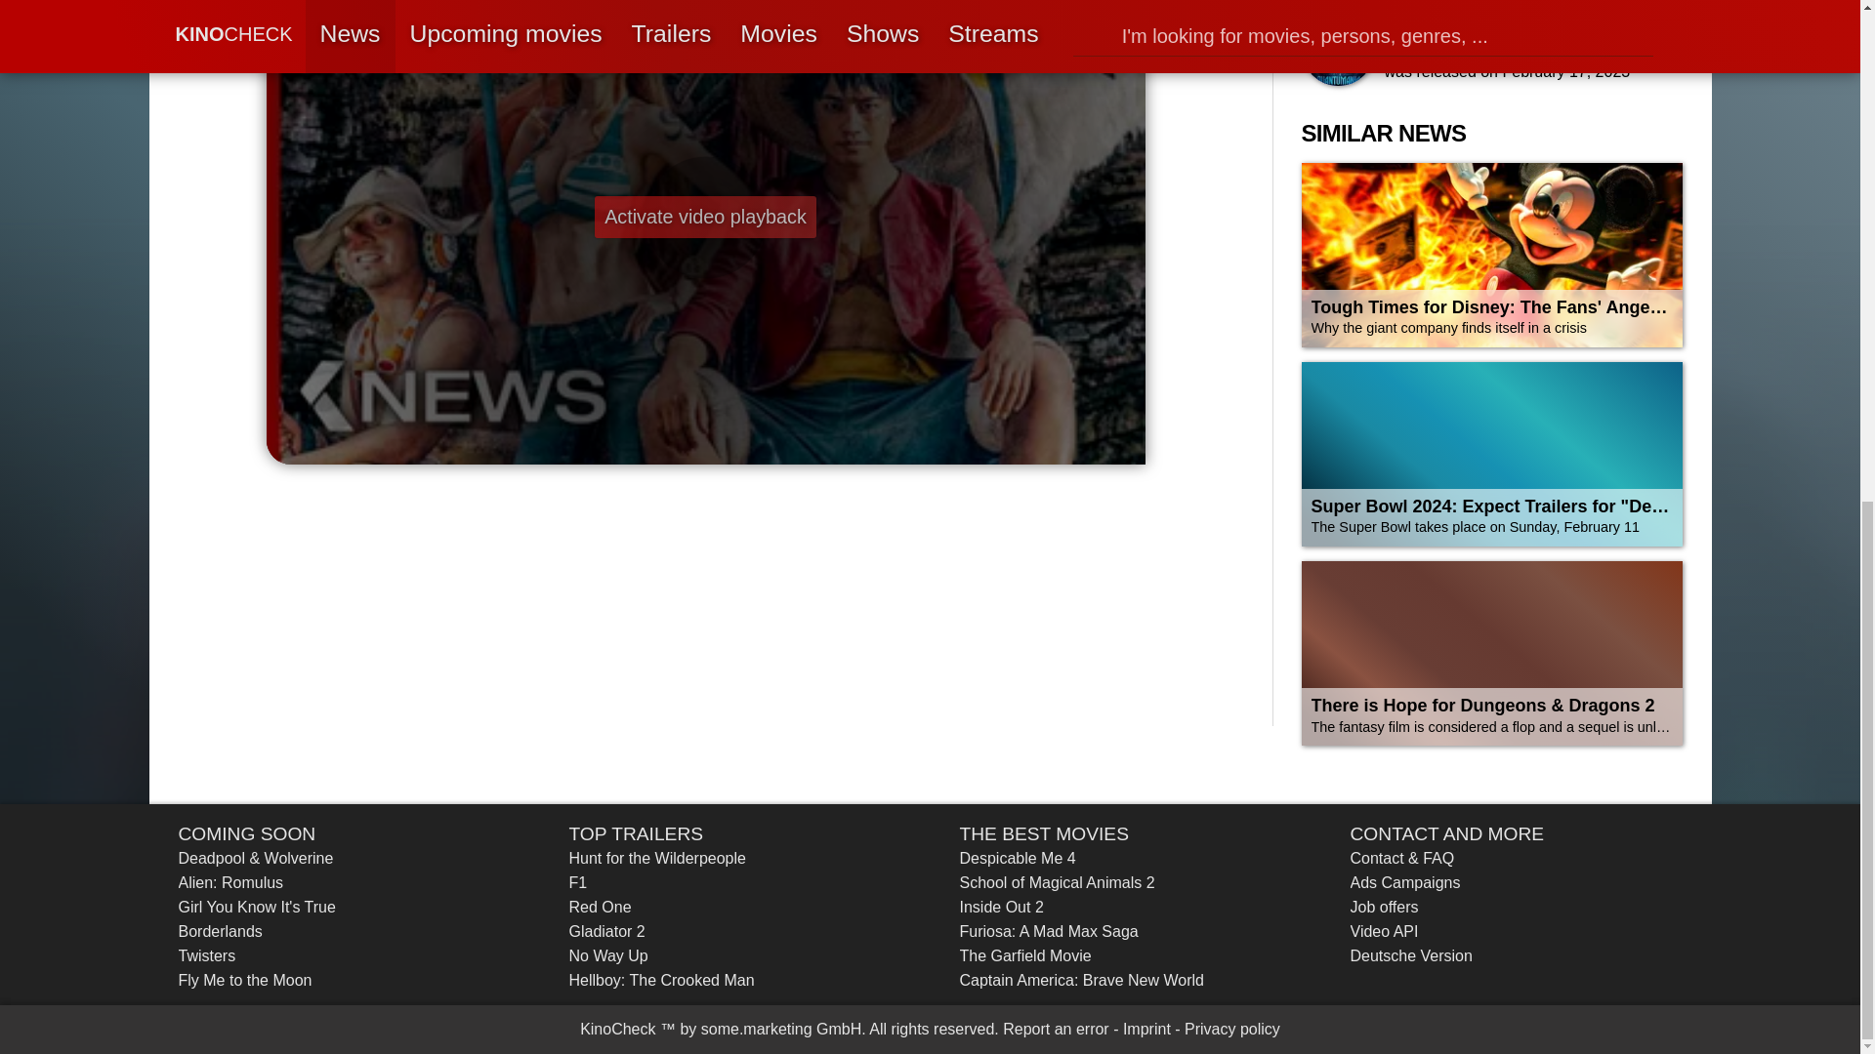 The image size is (1875, 1054). Describe the element at coordinates (1016, 859) in the screenshot. I see `Despicable Me 4` at that location.